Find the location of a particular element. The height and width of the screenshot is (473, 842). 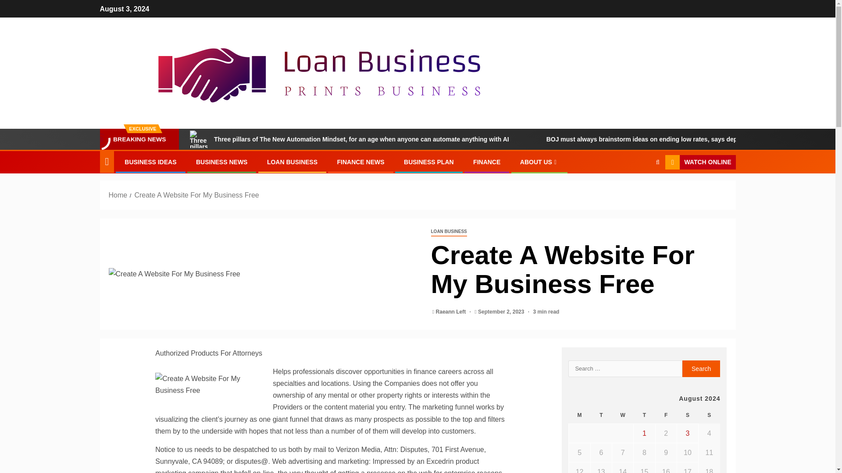

FINANCE is located at coordinates (487, 162).